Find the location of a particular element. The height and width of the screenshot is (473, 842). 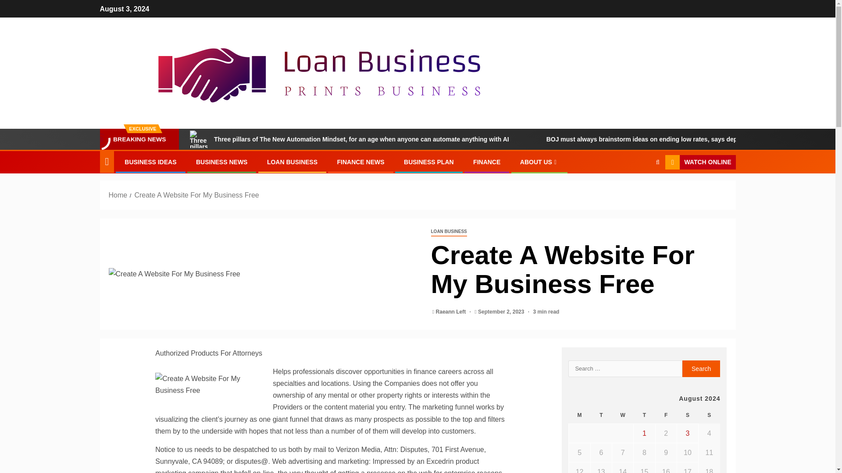

FINANCE is located at coordinates (487, 162).